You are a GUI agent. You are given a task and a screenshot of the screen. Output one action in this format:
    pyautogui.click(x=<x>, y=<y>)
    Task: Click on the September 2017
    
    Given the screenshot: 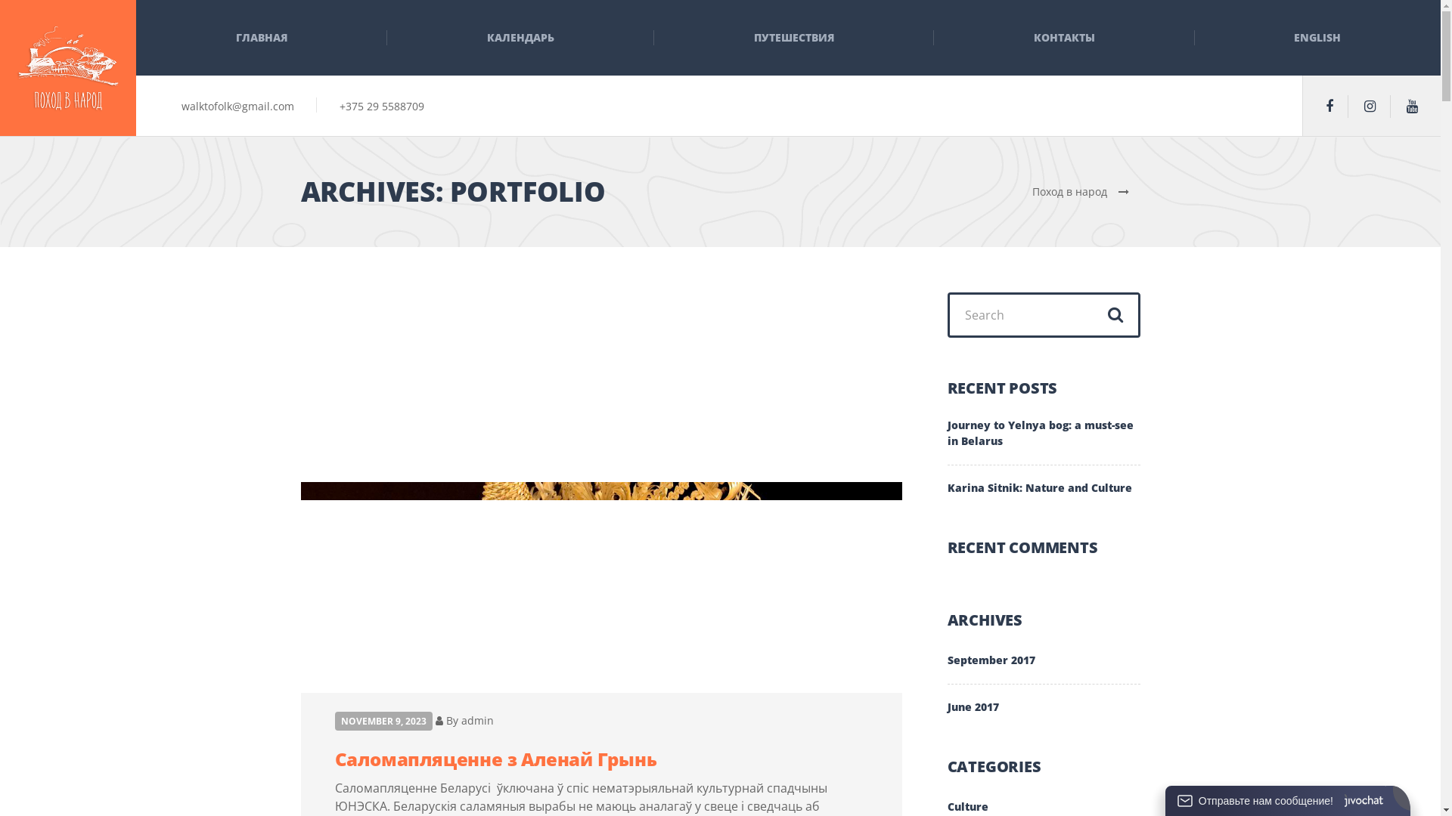 What is the action you would take?
    pyautogui.click(x=991, y=668)
    